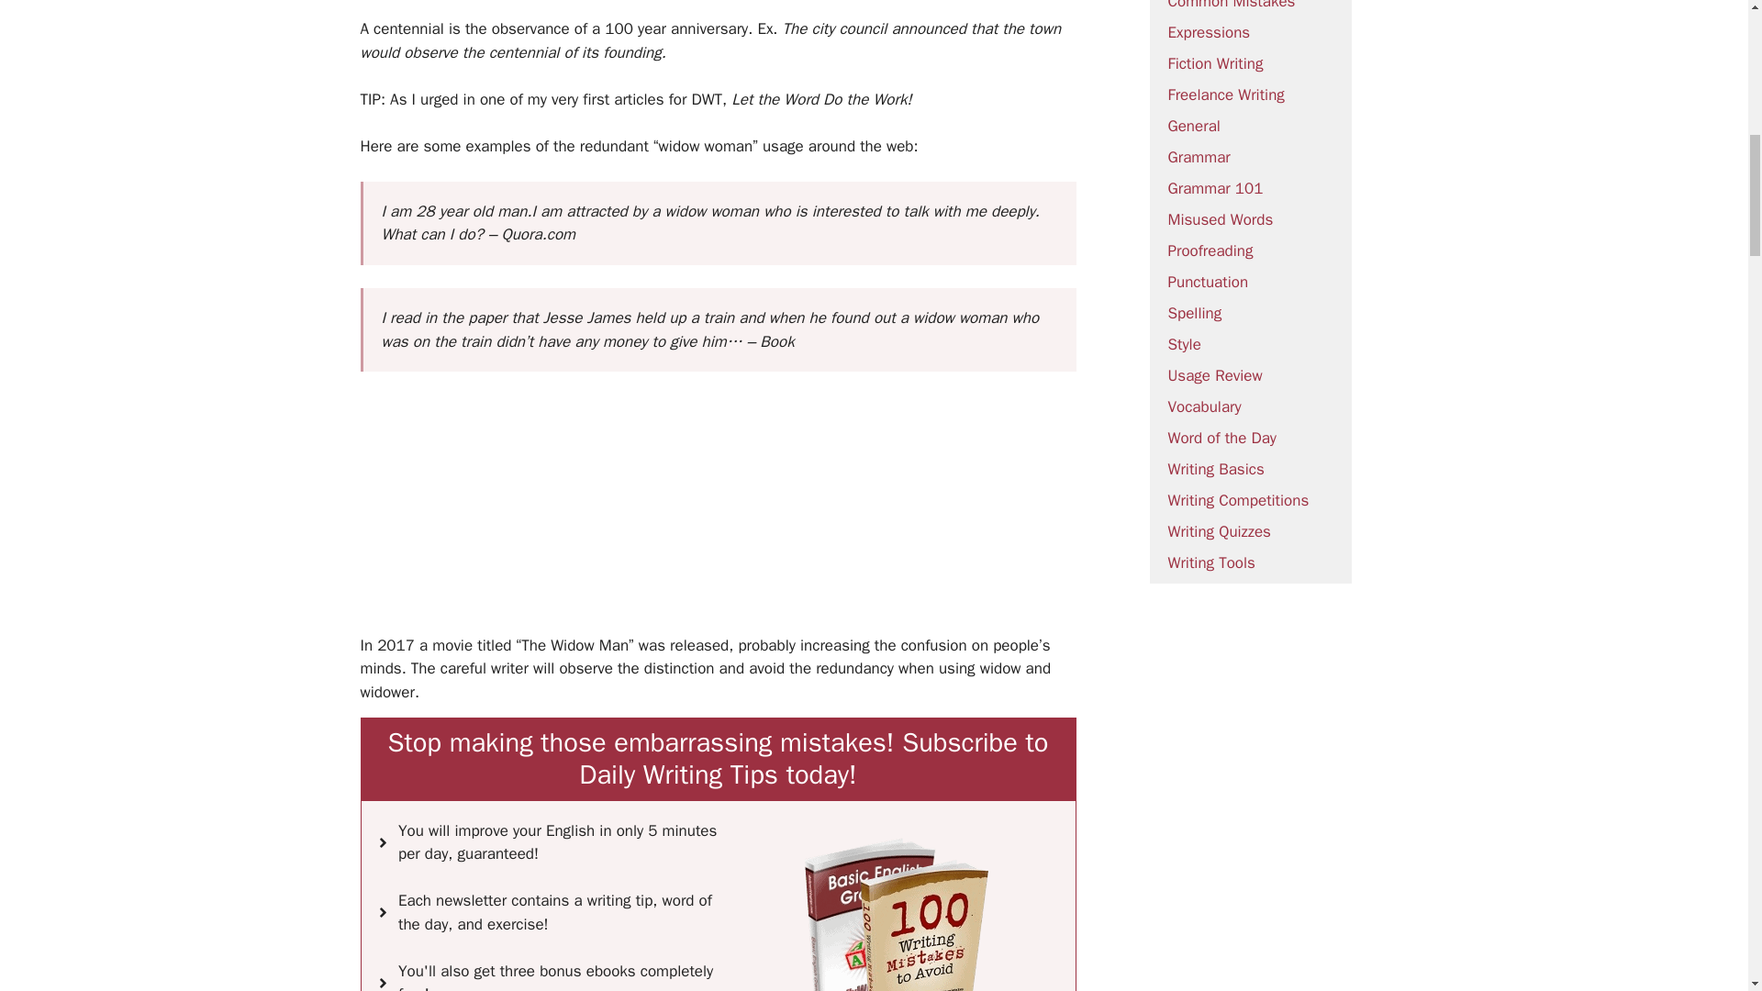 Image resolution: width=1762 pixels, height=991 pixels. I want to click on General, so click(1193, 126).